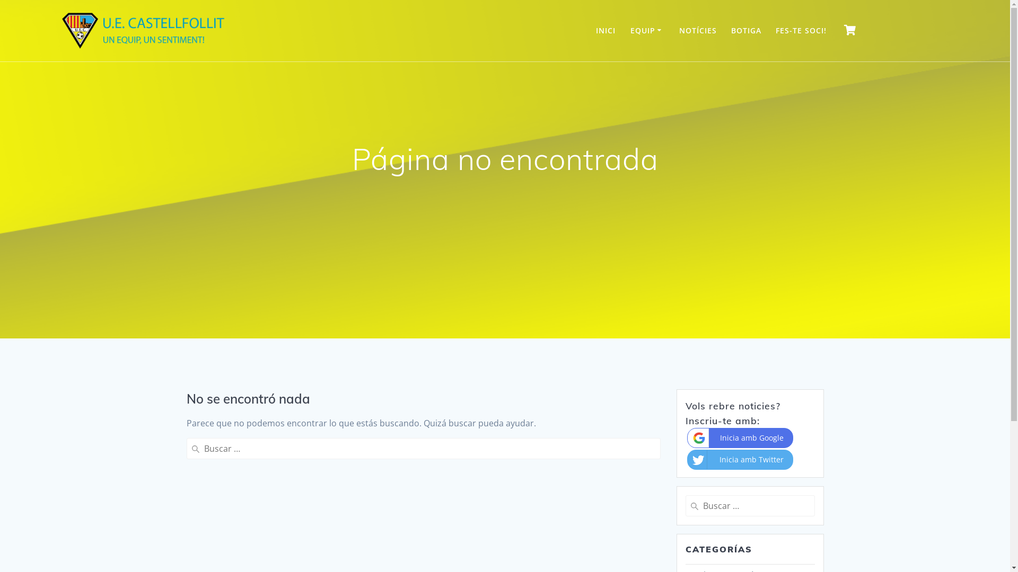 The width and height of the screenshot is (1018, 572). I want to click on INICI, so click(605, 31).